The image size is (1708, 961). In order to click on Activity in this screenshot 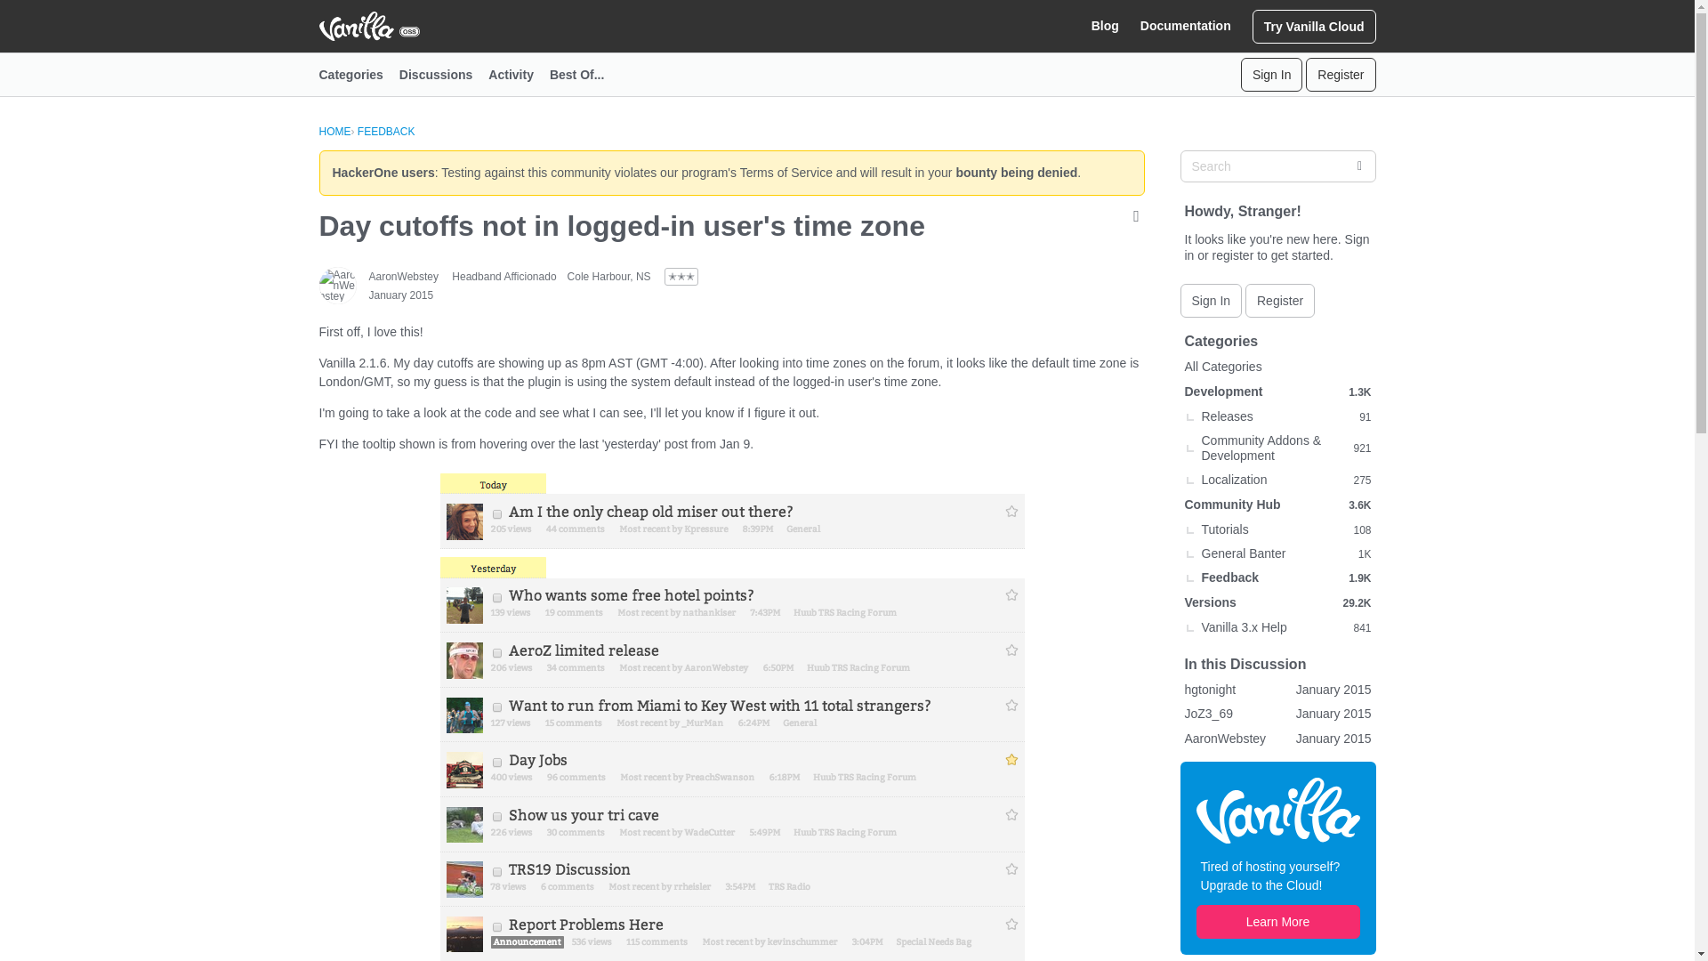, I will do `click(520, 75)`.